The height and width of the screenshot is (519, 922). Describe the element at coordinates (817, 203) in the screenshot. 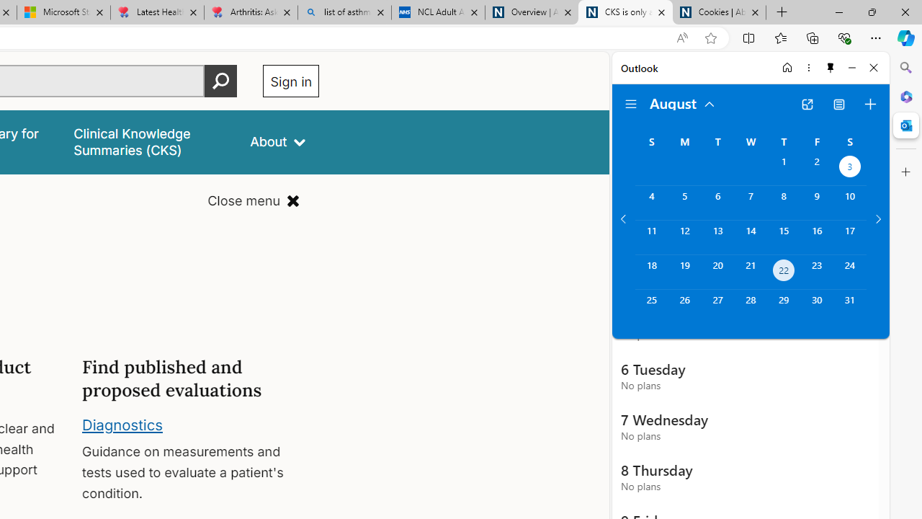

I see `Friday, August 9, 2024. ` at that location.